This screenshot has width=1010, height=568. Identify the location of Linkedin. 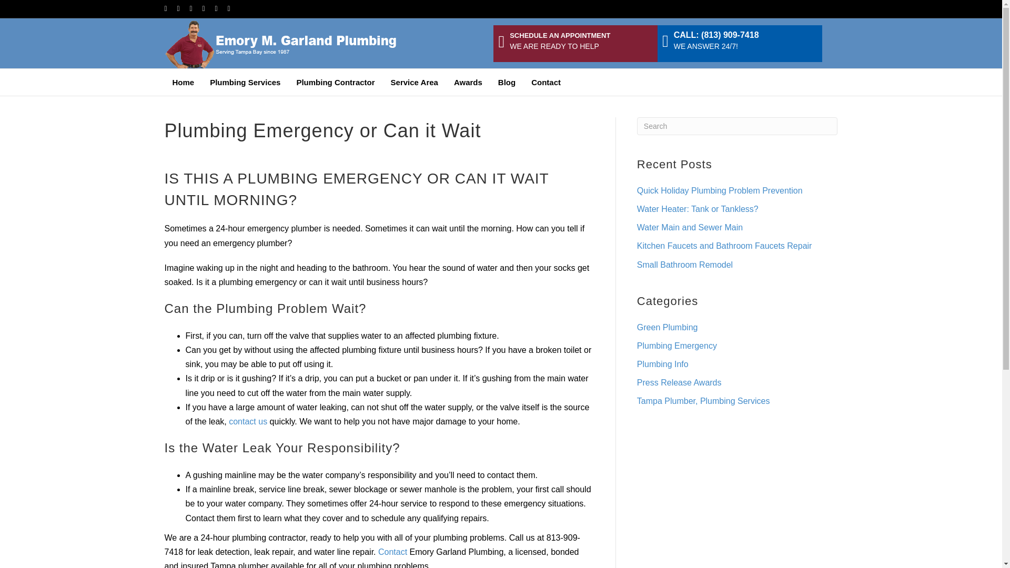
(208, 8).